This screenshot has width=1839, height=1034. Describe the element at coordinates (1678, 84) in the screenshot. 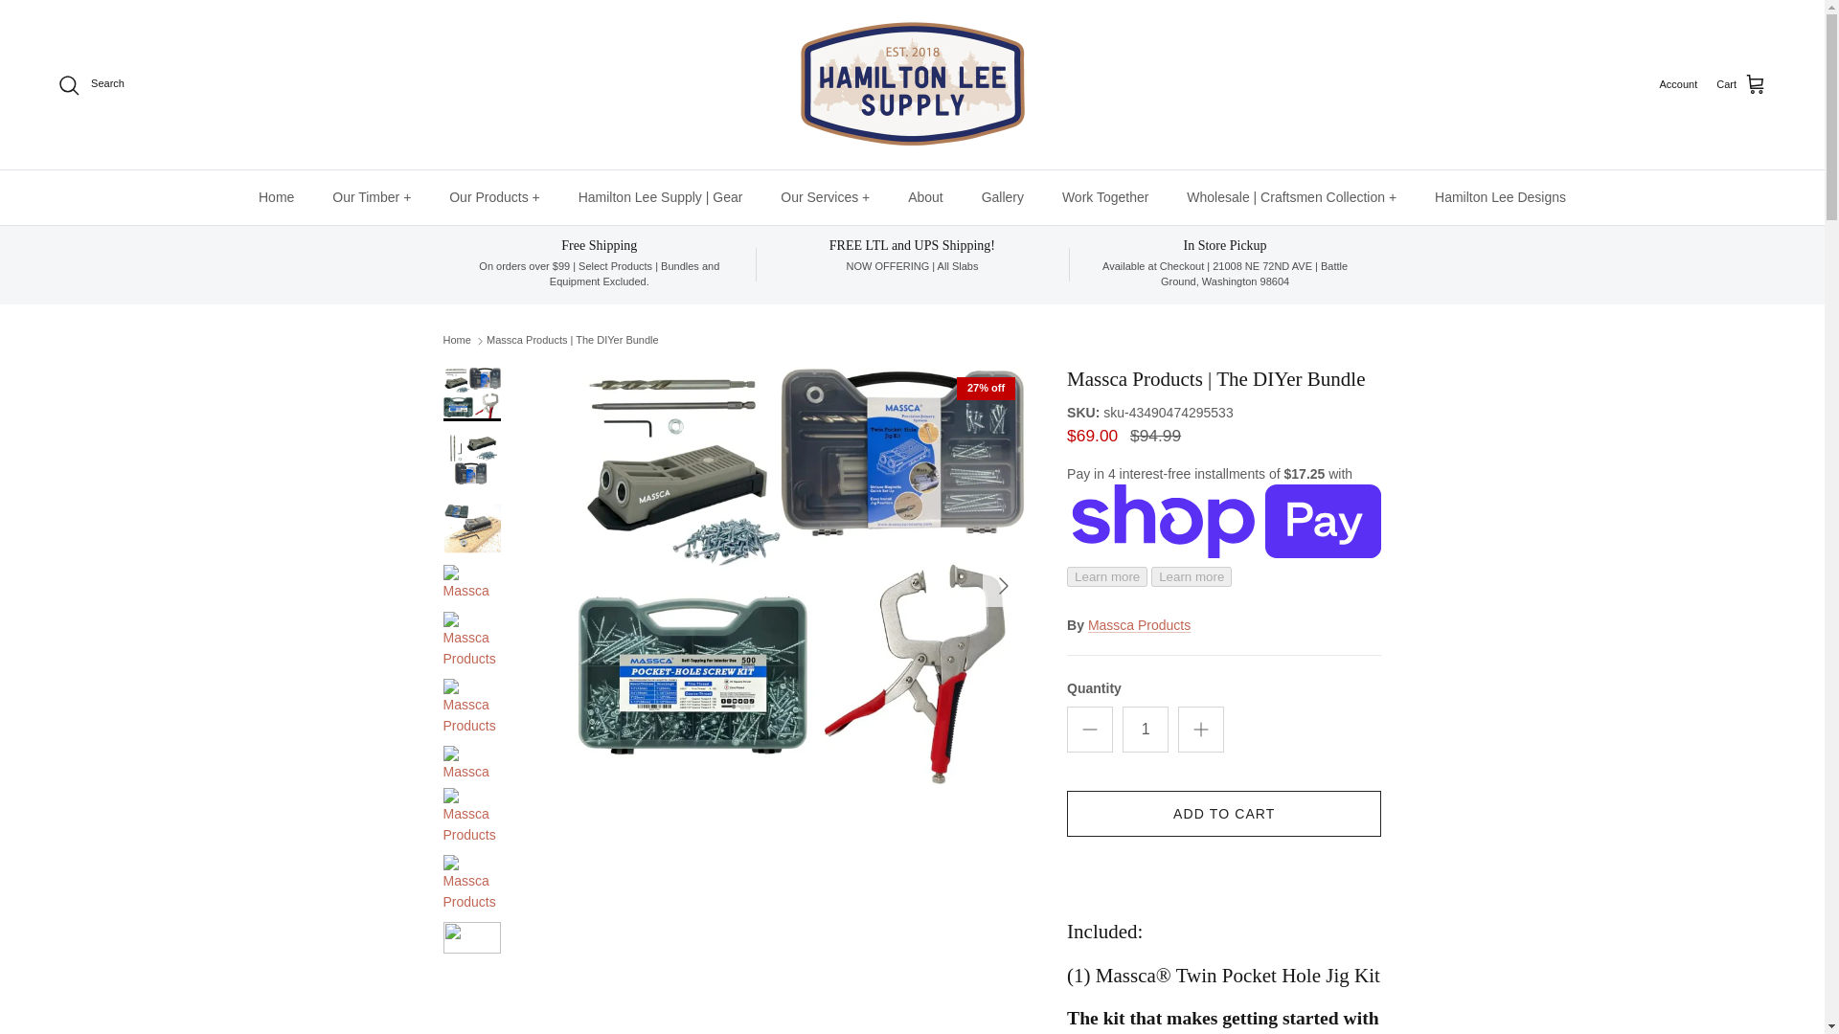

I see `Account` at that location.